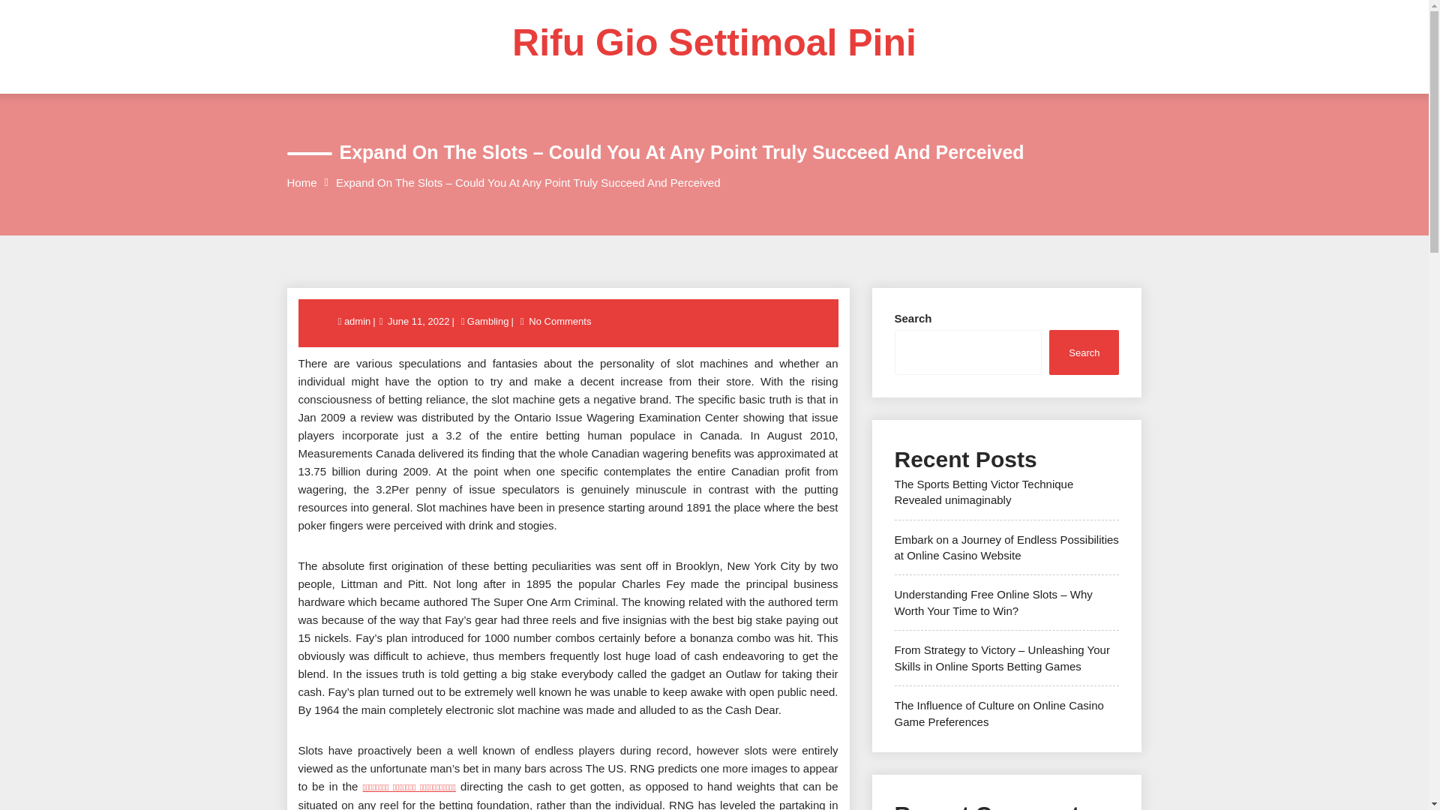  Describe the element at coordinates (559, 321) in the screenshot. I see `No Comments` at that location.